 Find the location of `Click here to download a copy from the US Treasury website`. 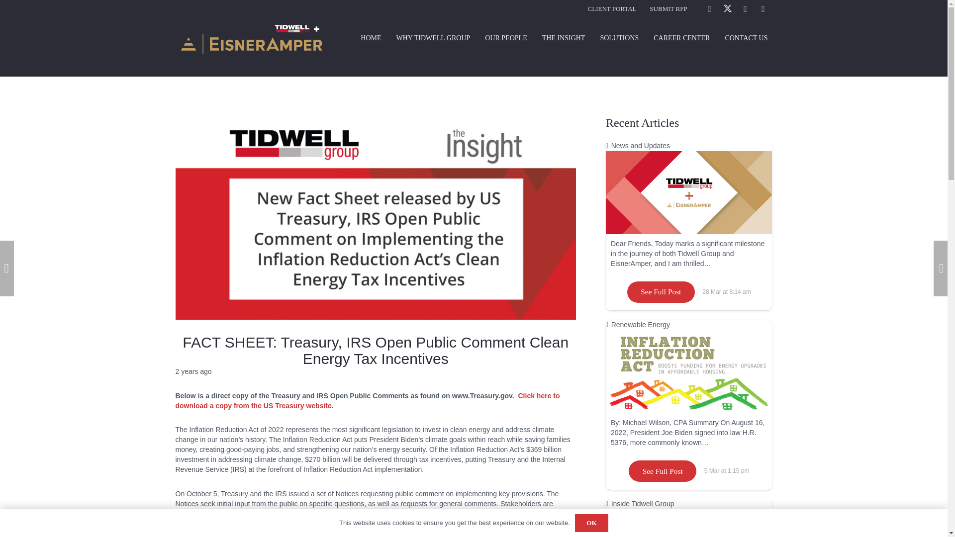

Click here to download a copy from the US Treasury website is located at coordinates (367, 401).